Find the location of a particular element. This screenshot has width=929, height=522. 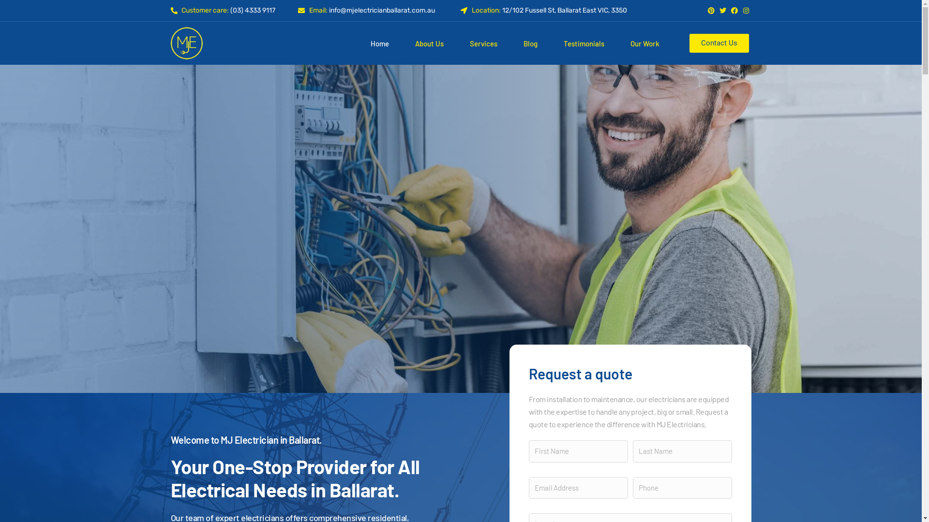

Testimonials is located at coordinates (584, 43).